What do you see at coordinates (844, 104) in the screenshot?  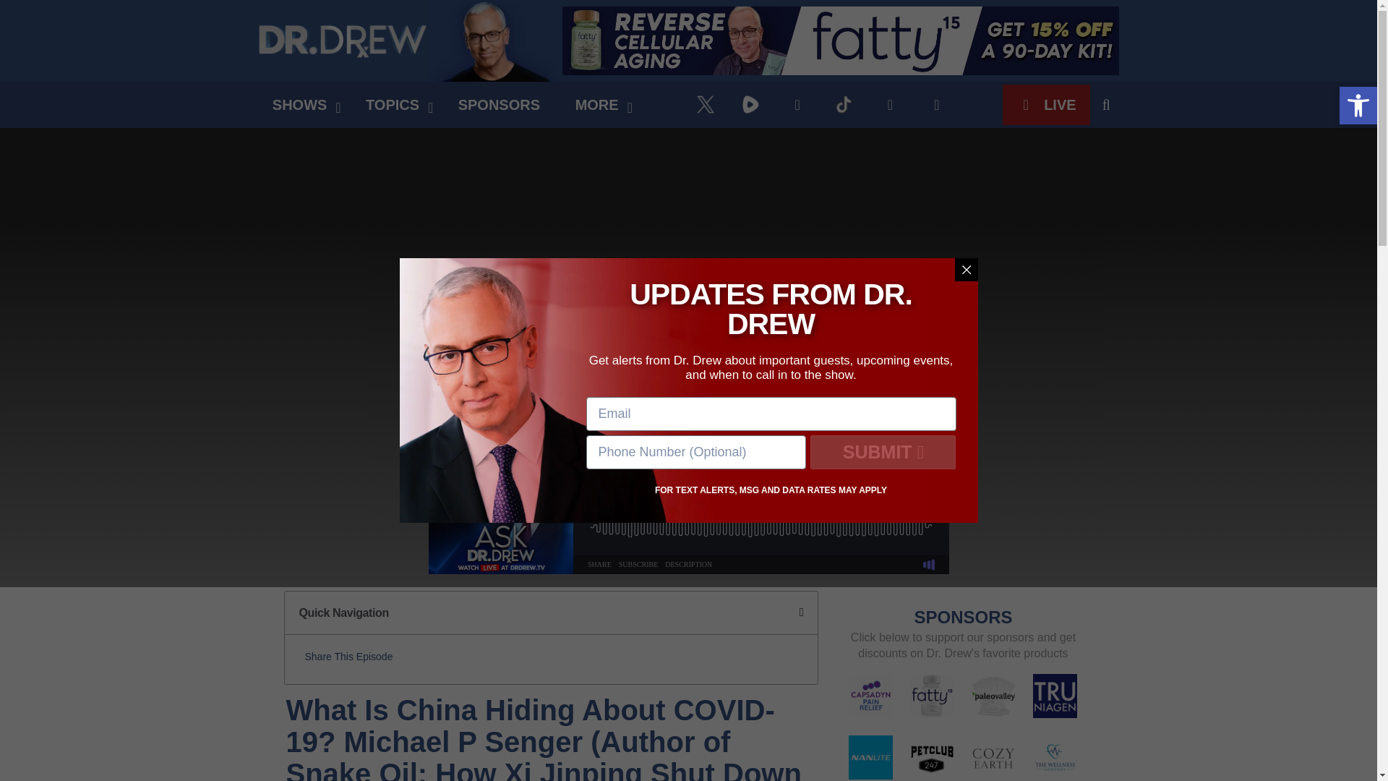 I see `TikTok` at bounding box center [844, 104].